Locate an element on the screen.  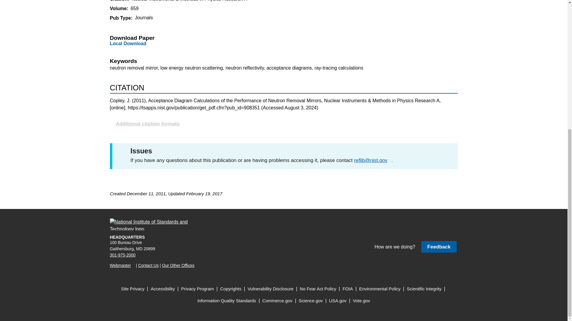
Accessibility is located at coordinates (163, 289).